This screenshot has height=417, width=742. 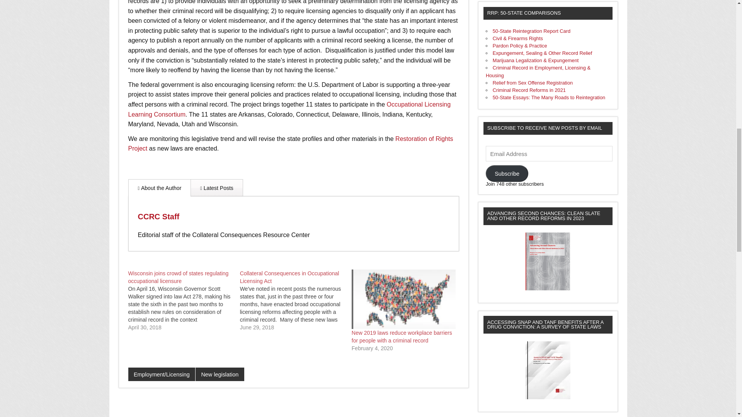 I want to click on Collateral Consequences in Occupational Licensing Act, so click(x=289, y=277).